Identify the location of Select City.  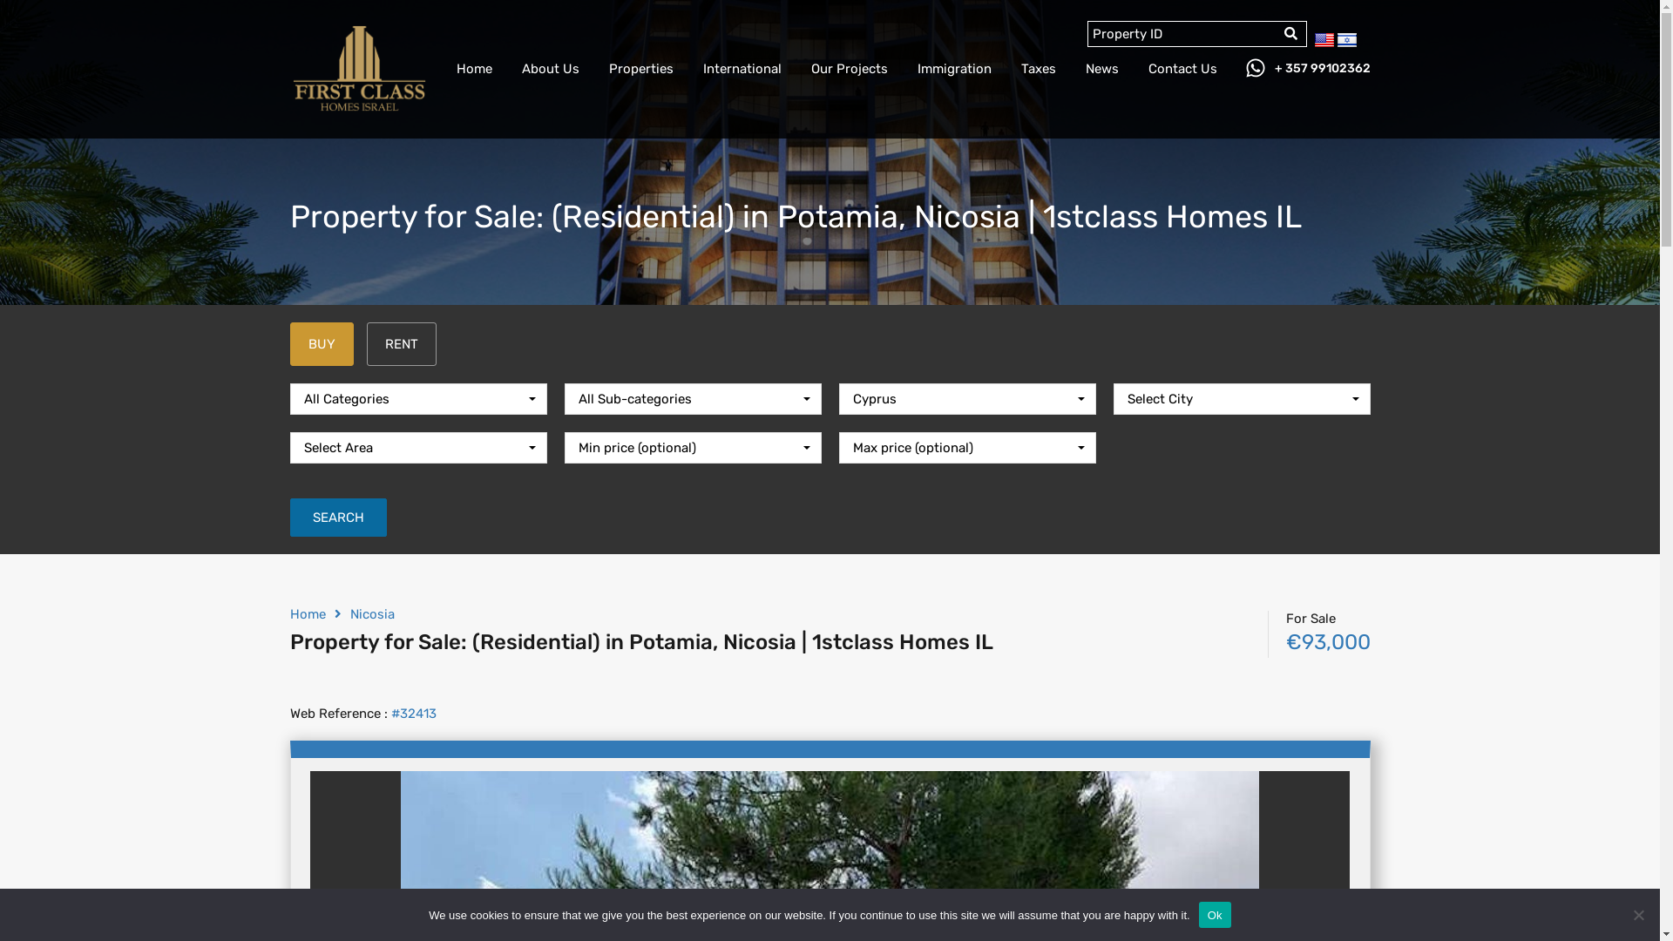
(1243, 399).